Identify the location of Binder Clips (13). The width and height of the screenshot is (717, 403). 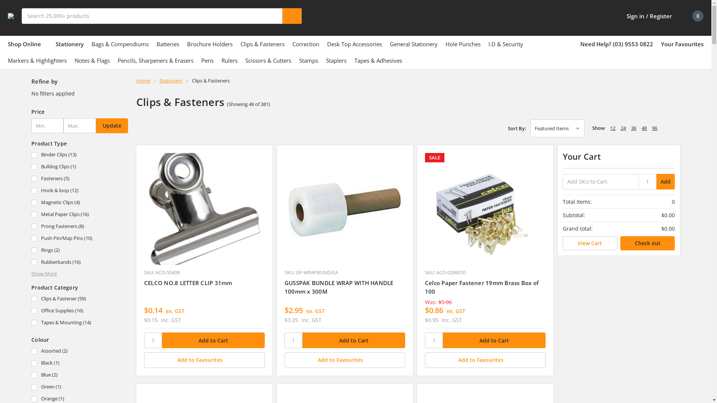
(80, 155).